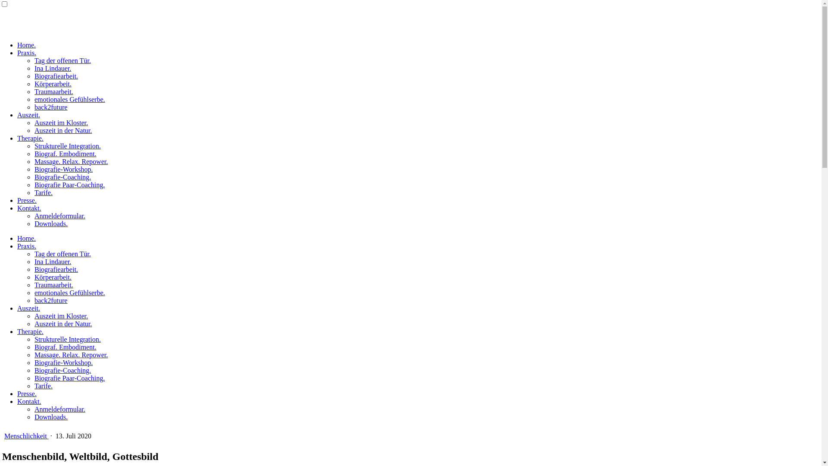 This screenshot has height=466, width=828. I want to click on Traumaarbeit., so click(54, 91).